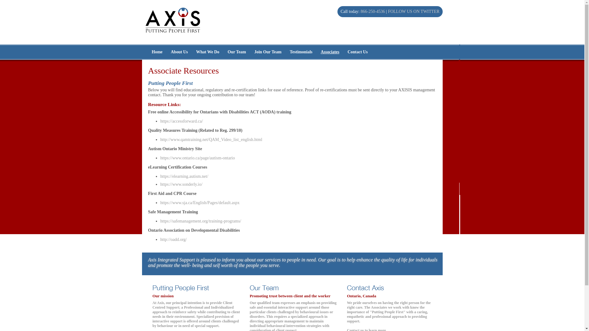 This screenshot has height=331, width=589. I want to click on Associates, so click(330, 52).